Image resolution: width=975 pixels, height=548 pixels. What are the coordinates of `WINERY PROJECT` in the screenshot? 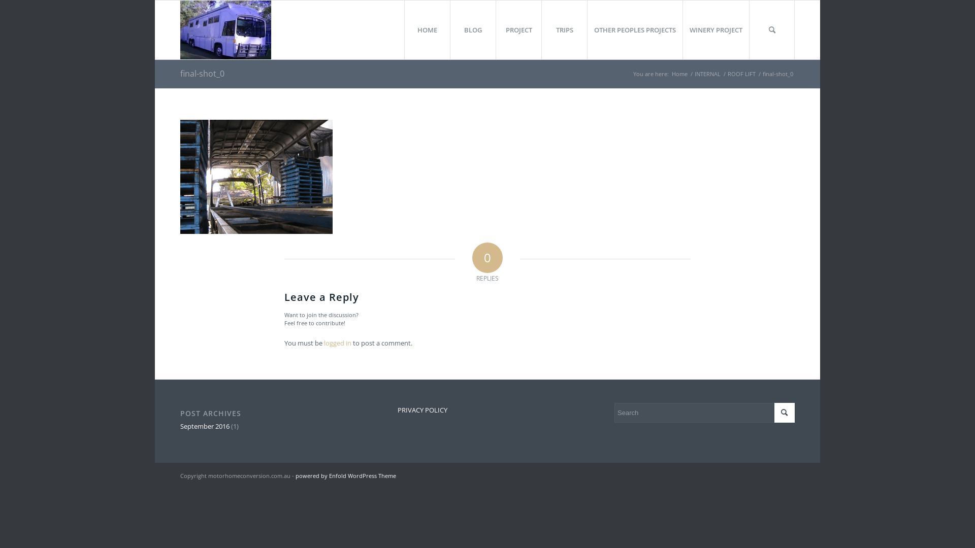 It's located at (716, 30).